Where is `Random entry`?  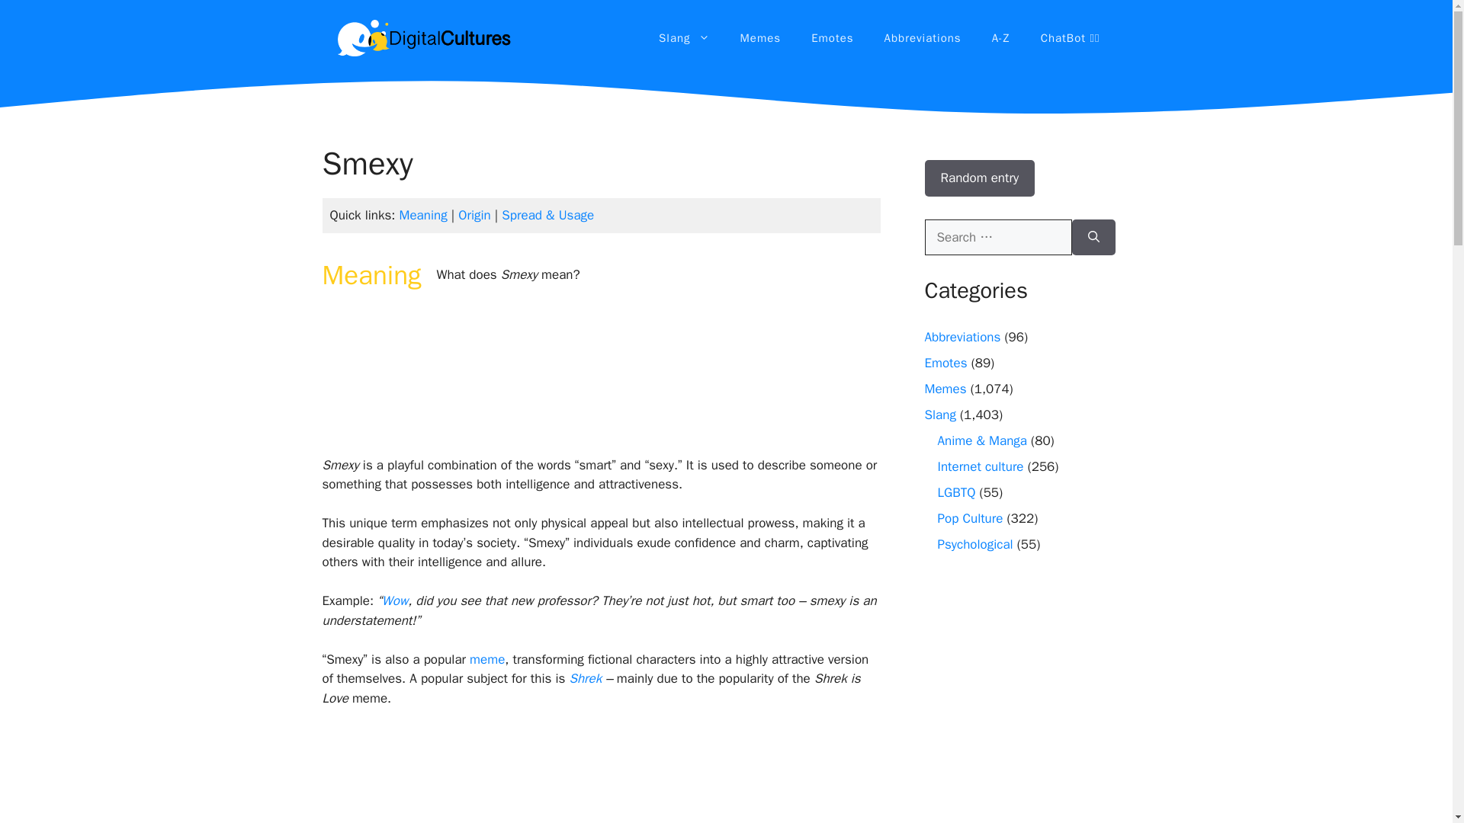
Random entry is located at coordinates (979, 178).